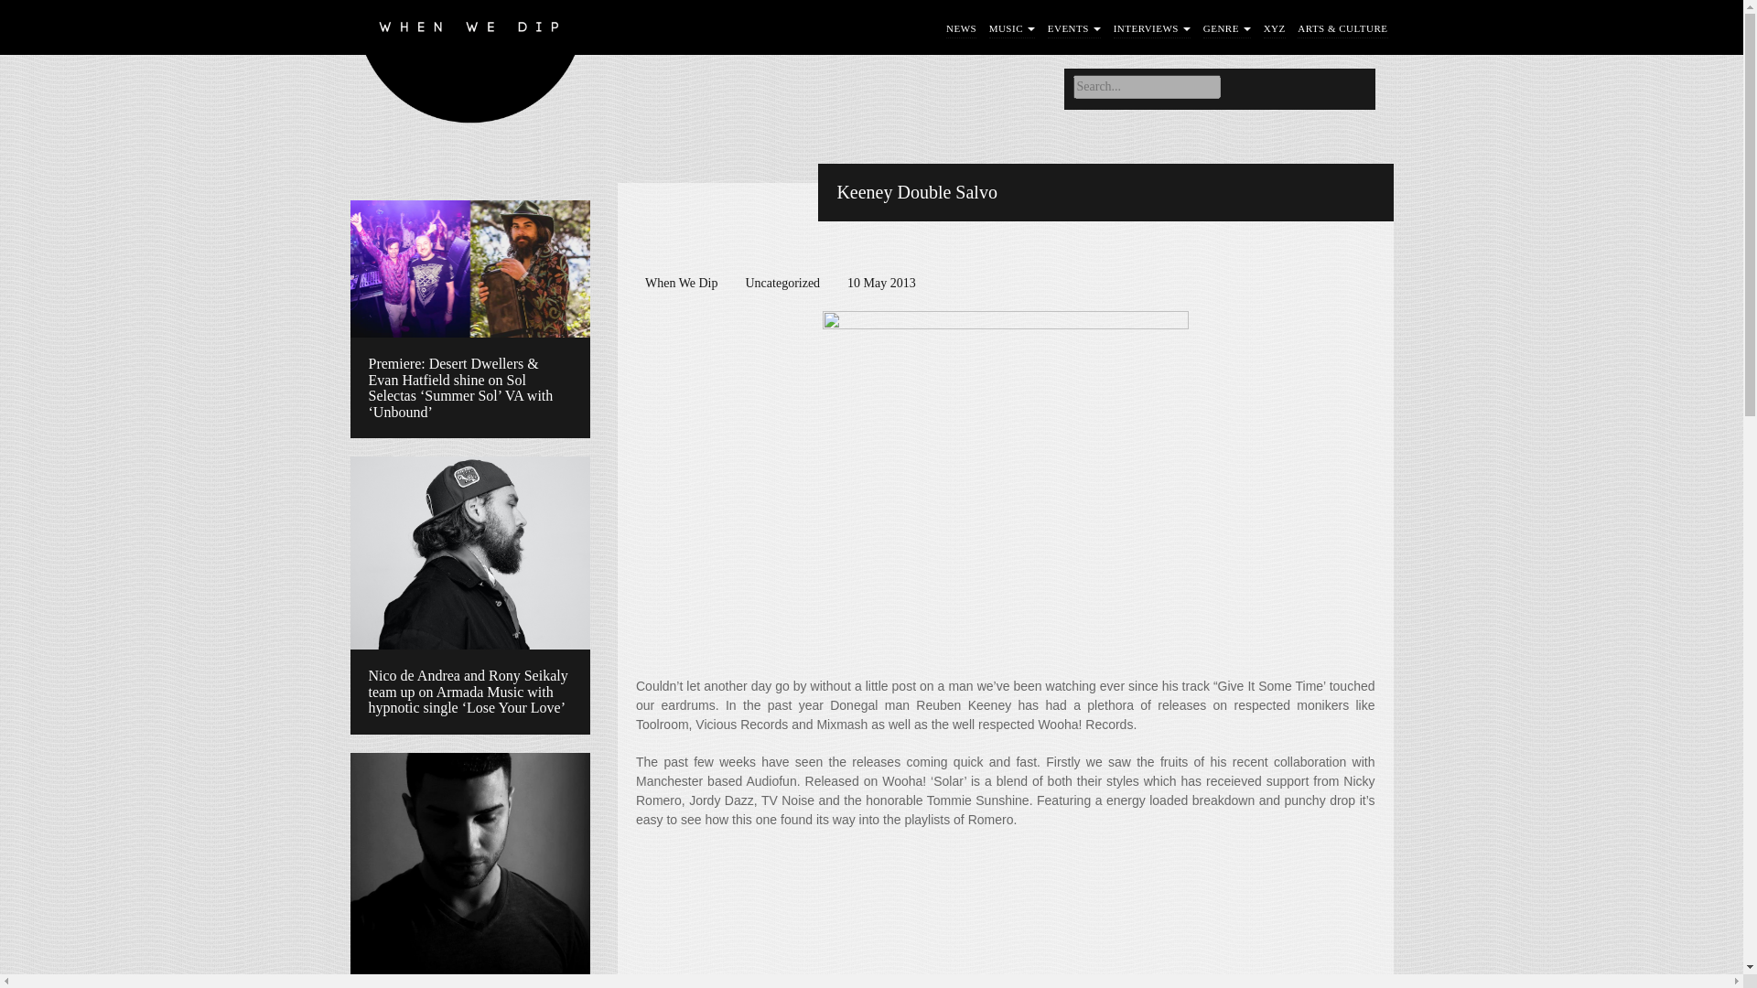 The width and height of the screenshot is (1757, 988). I want to click on Events, so click(1074, 28).